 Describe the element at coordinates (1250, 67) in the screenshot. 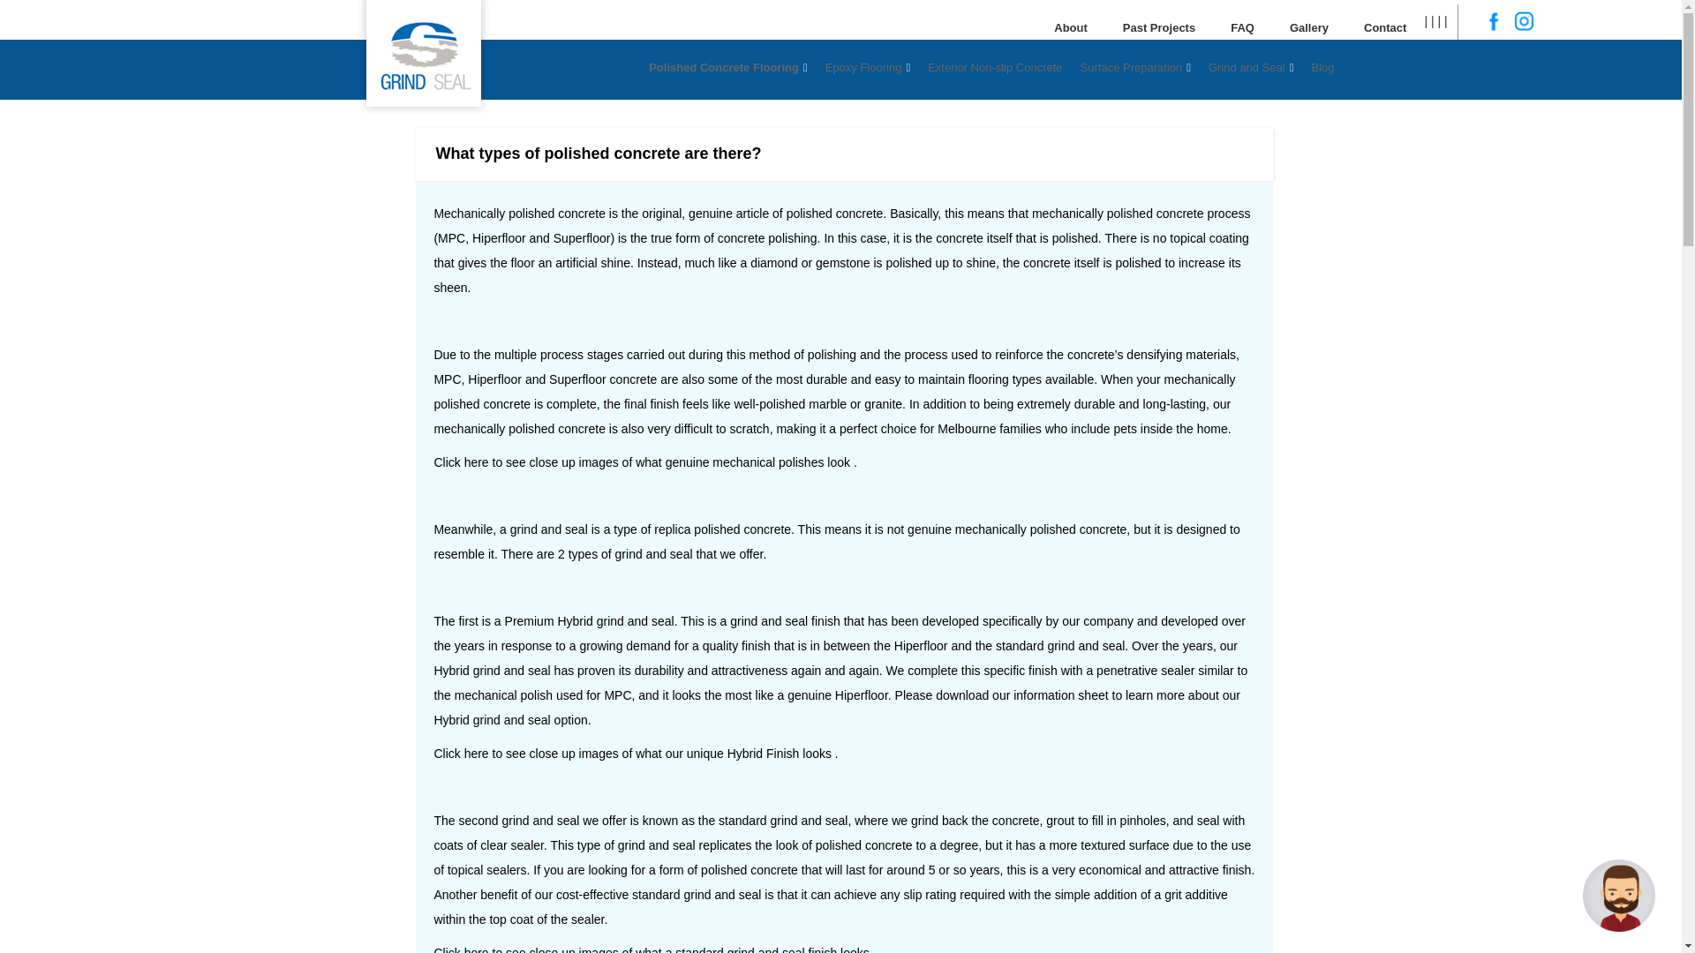

I see `Grind and Seal` at that location.